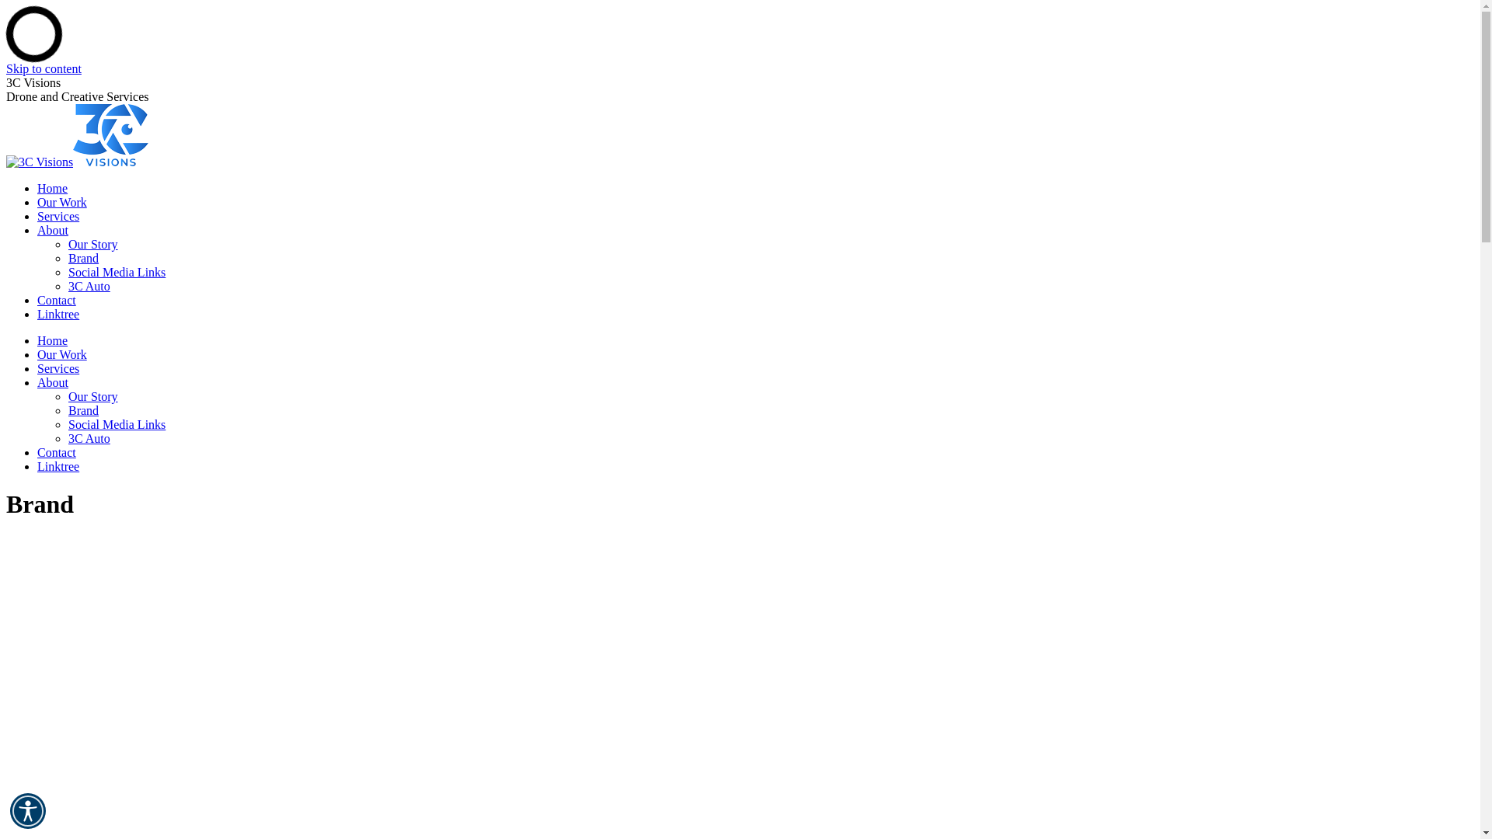 The image size is (1492, 839). What do you see at coordinates (57, 300) in the screenshot?
I see `Contact` at bounding box center [57, 300].